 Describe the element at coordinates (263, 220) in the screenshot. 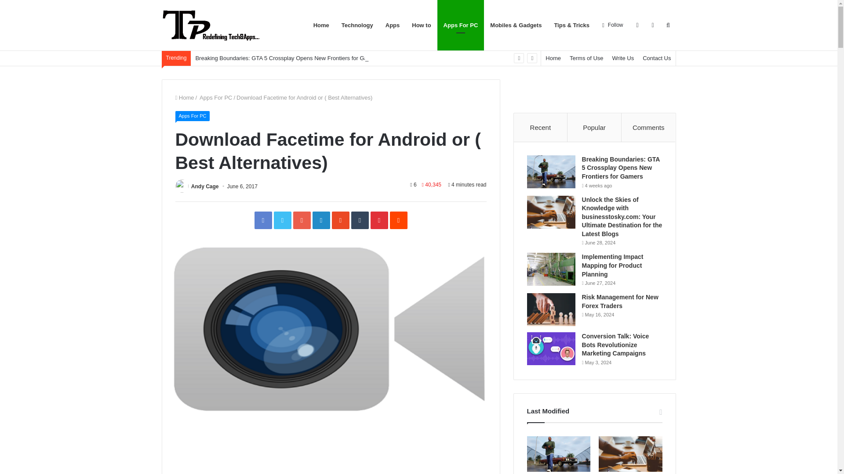

I see `Facebook` at that location.